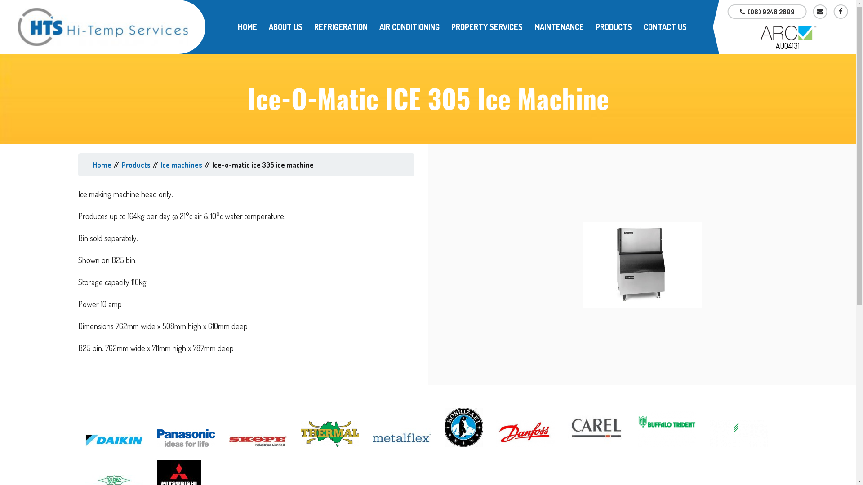 Image resolution: width=863 pixels, height=485 pixels. I want to click on REFRIGERATION, so click(341, 27).